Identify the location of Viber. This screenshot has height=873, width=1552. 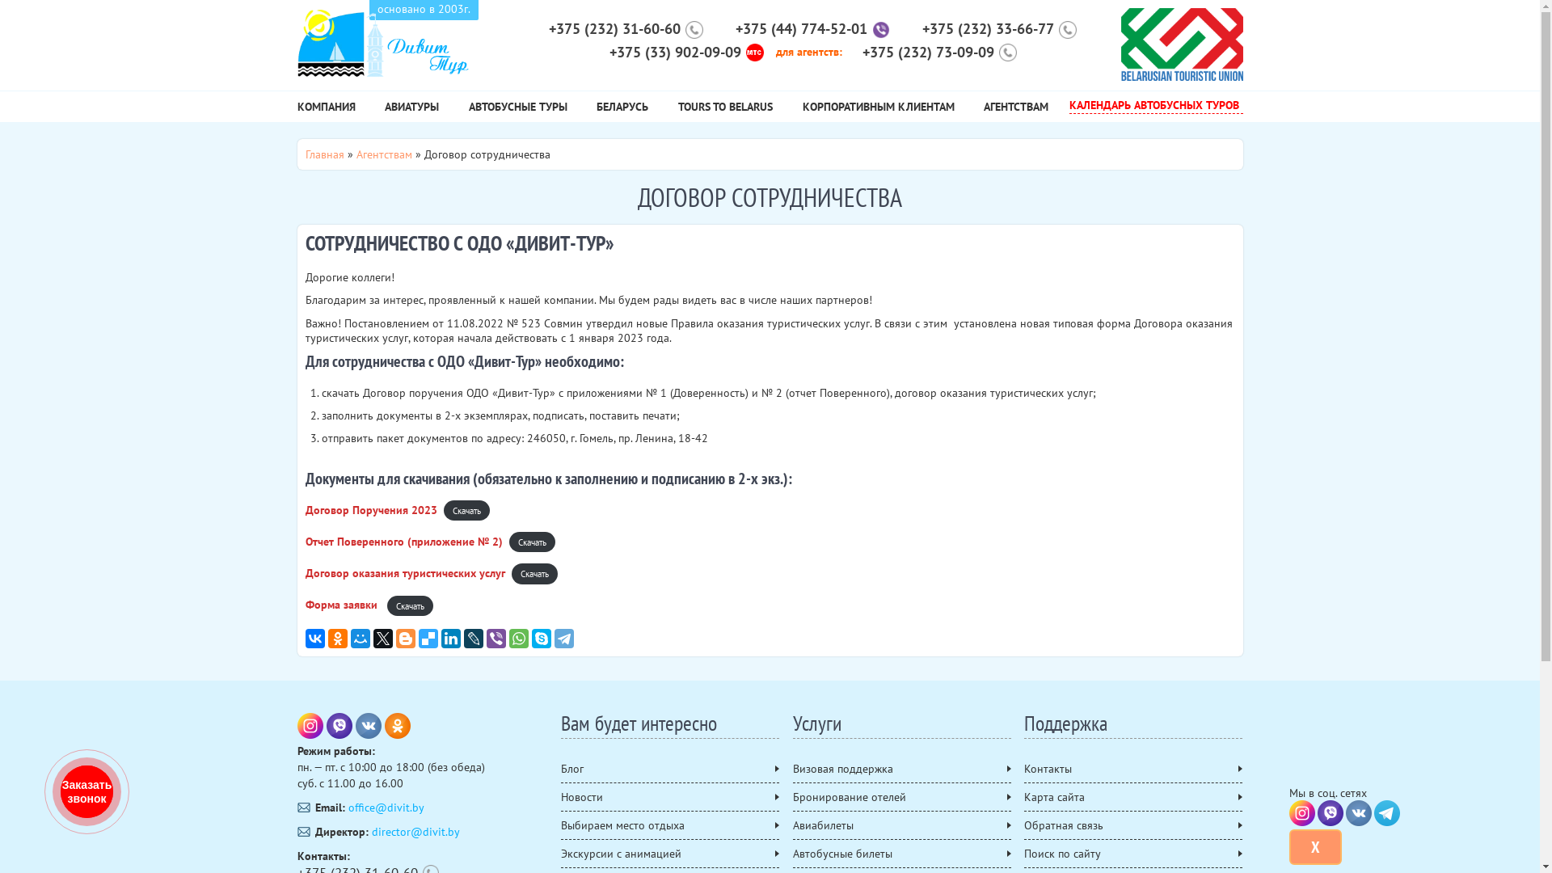
(1331, 813).